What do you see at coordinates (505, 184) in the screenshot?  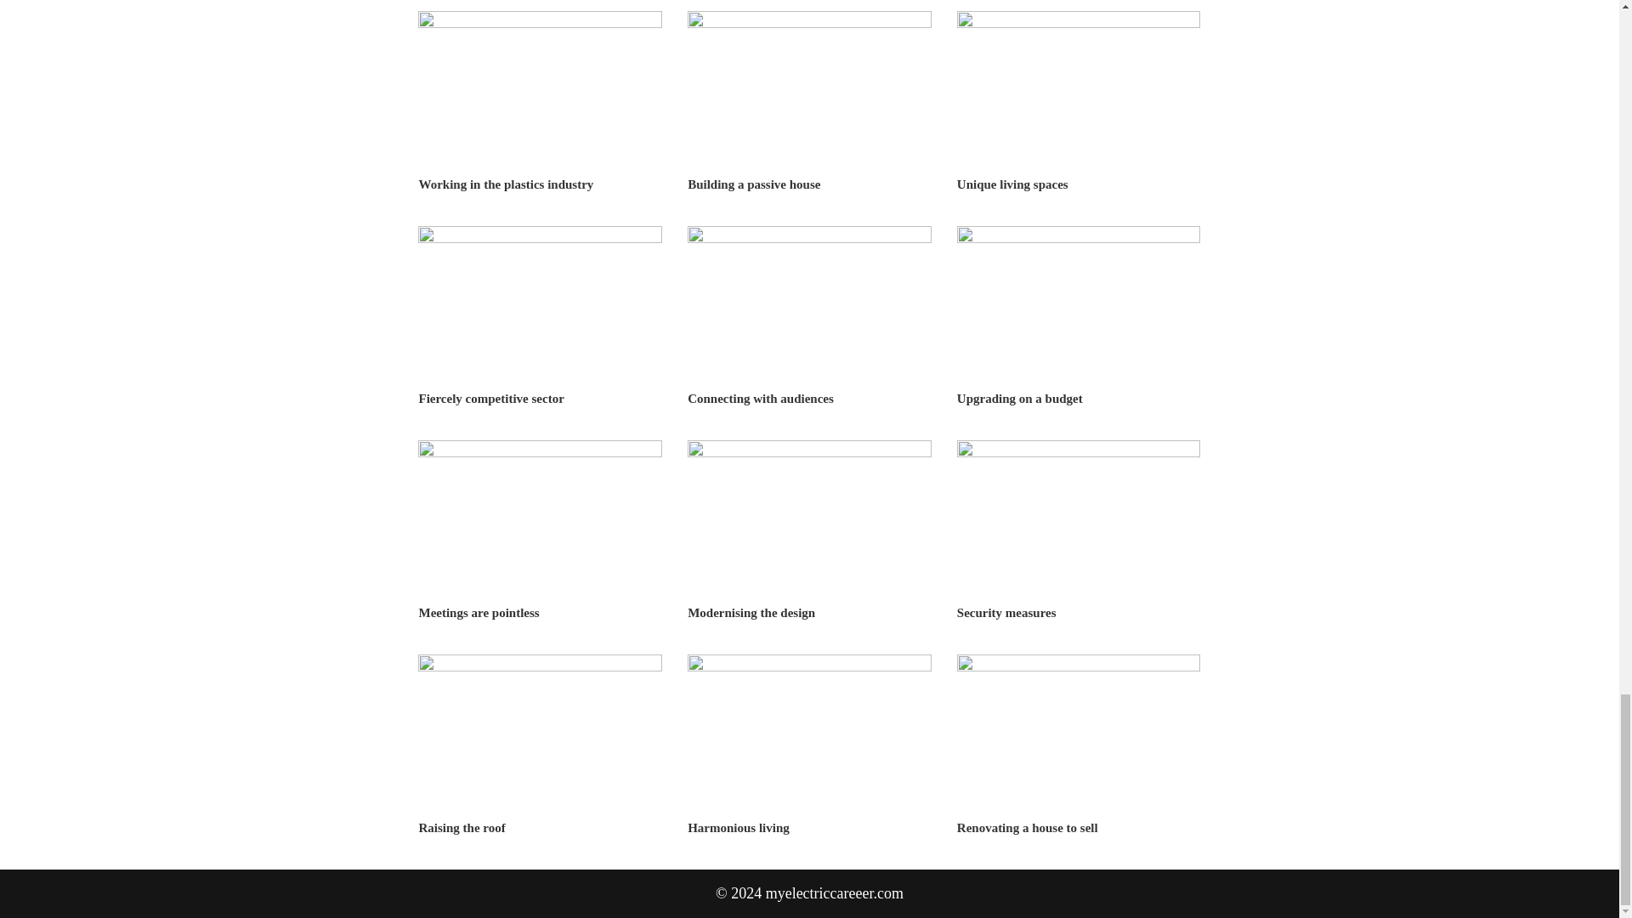 I see `Working in the plastics industry` at bounding box center [505, 184].